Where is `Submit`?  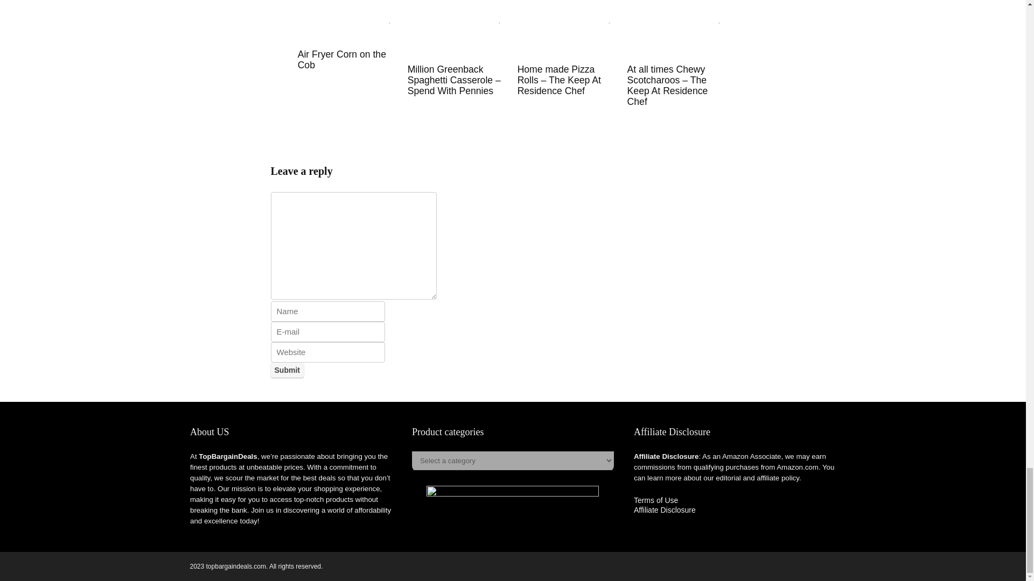
Submit is located at coordinates (287, 370).